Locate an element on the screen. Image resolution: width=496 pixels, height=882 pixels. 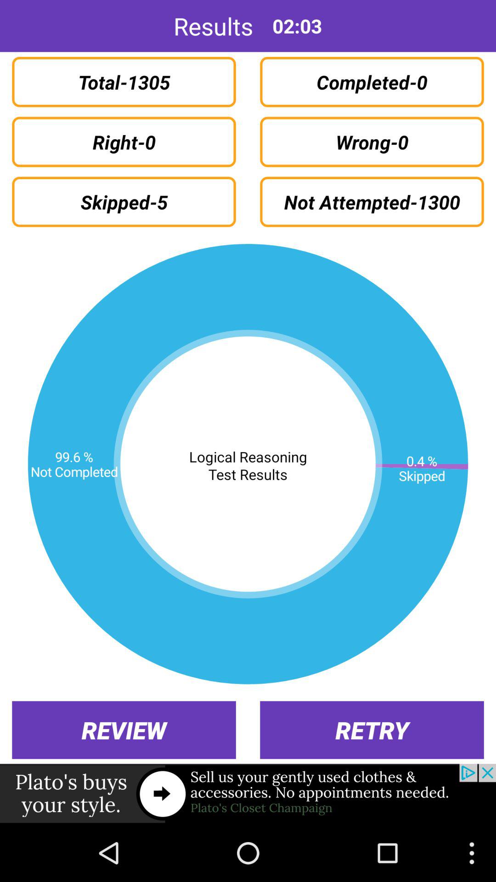
advertisement option is located at coordinates (248, 794).